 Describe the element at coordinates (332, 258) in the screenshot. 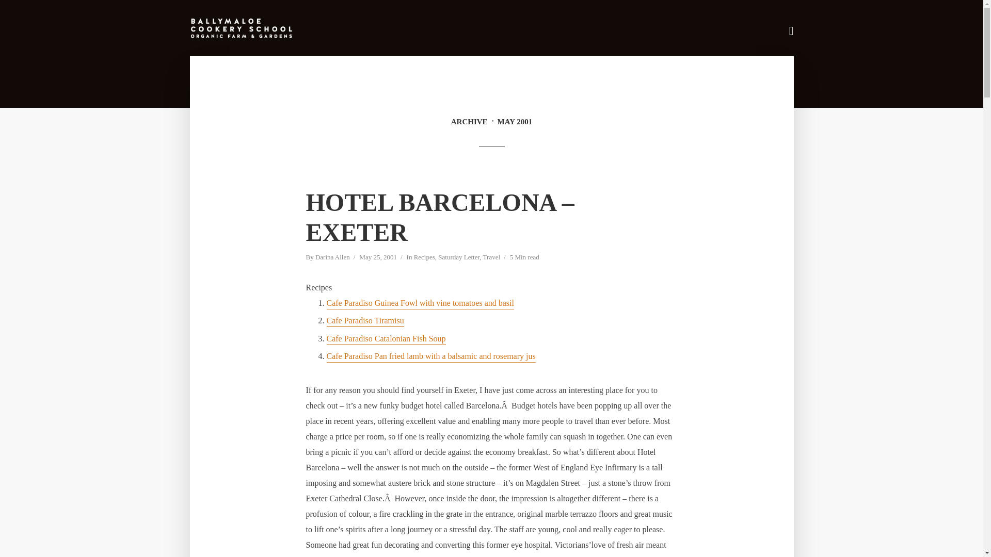

I see `Darina Allen` at that location.